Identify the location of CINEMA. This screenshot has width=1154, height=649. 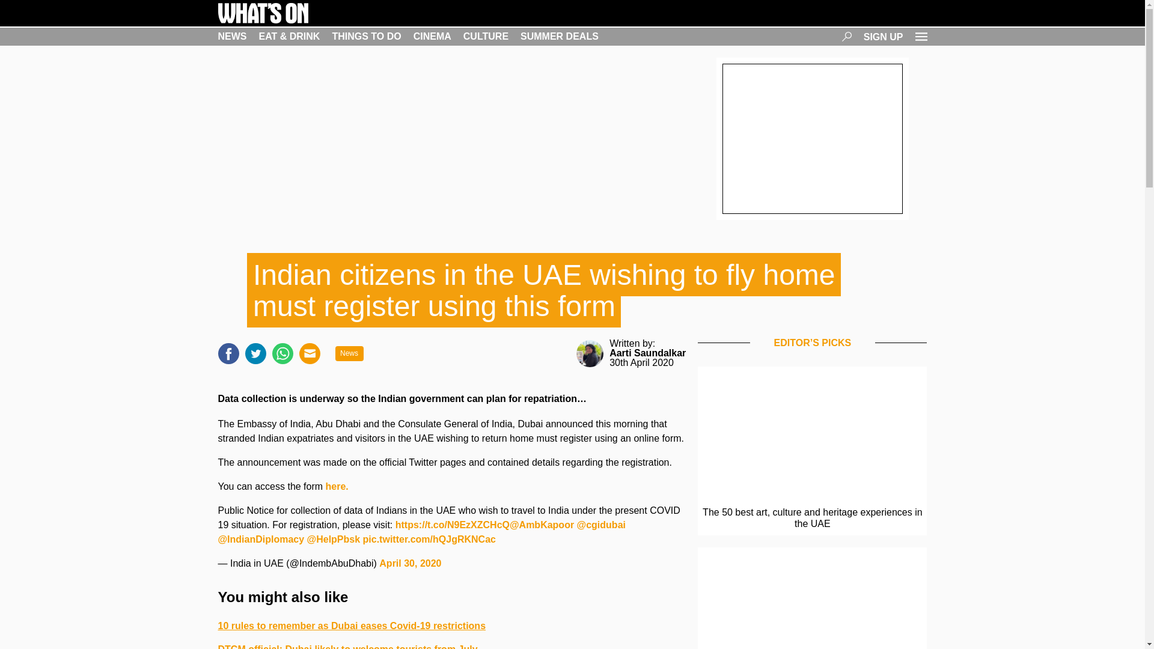
(432, 36).